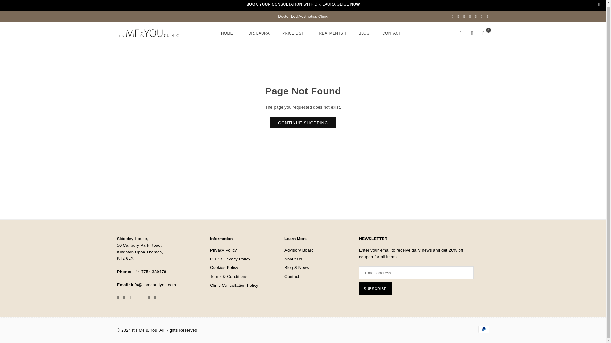 This screenshot has height=343, width=611. Describe the element at coordinates (488, 17) in the screenshot. I see `Whatsapp` at that location.